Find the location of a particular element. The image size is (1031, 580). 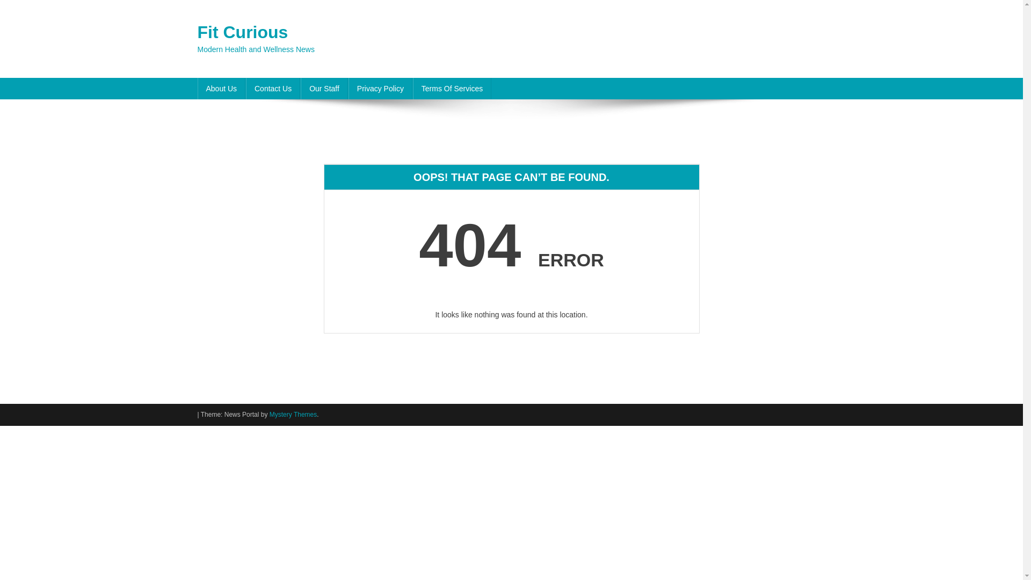

About Us is located at coordinates (222, 88).